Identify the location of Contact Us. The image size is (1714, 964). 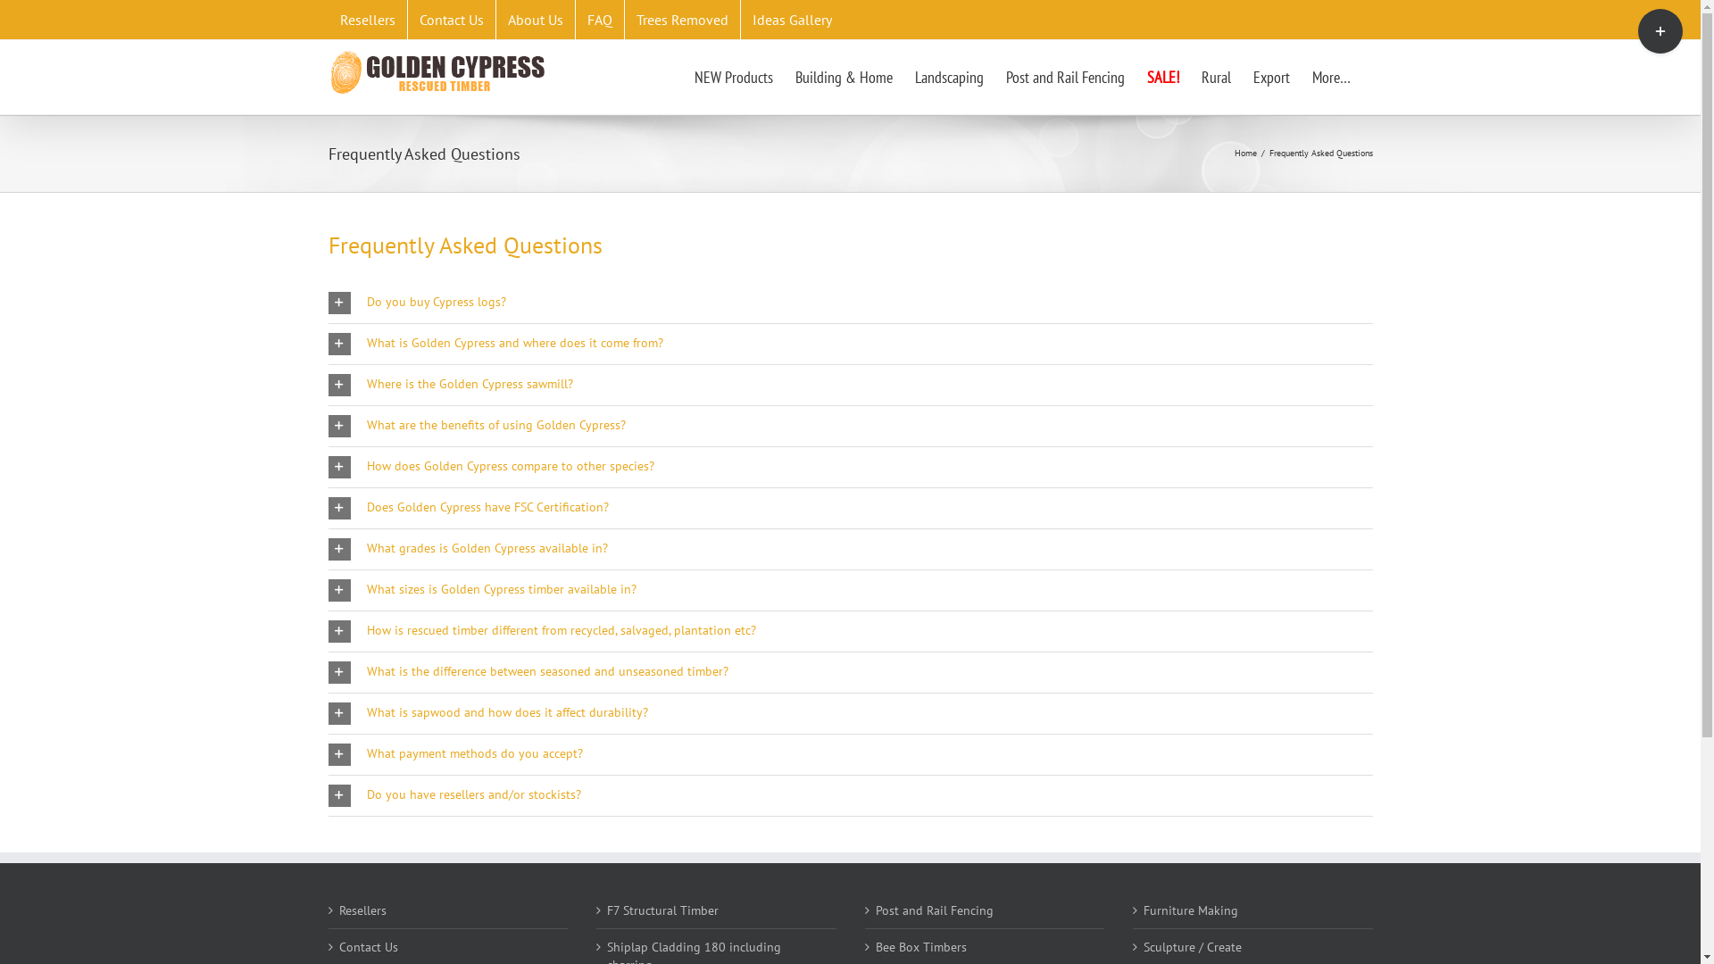
(451, 20).